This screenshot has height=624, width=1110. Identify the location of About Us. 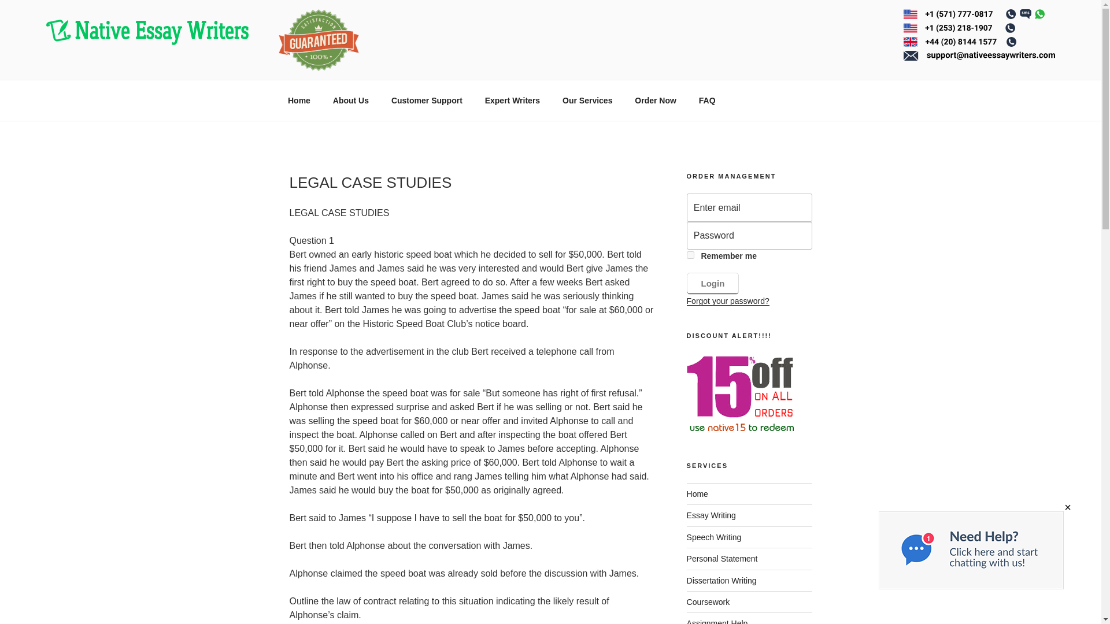
(350, 101).